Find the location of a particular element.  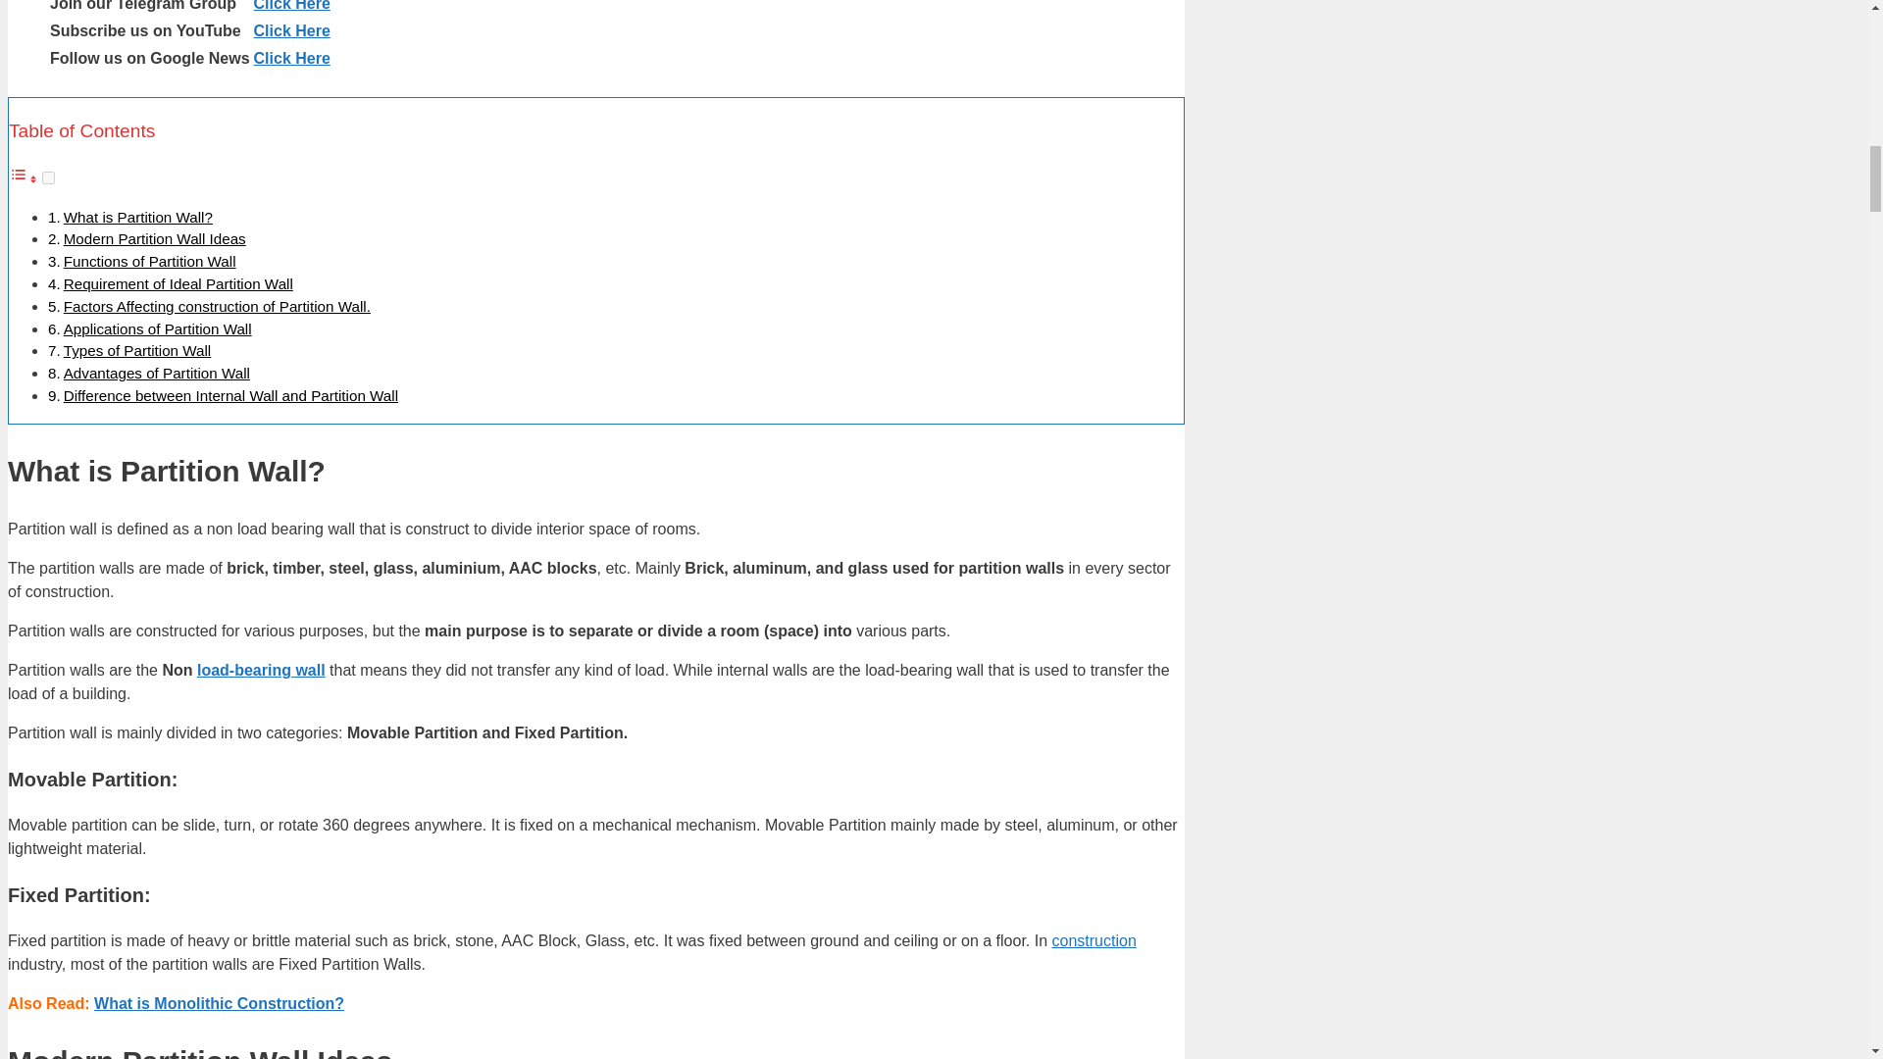

Factors Affecting construction of Partition Wall. is located at coordinates (218, 306).